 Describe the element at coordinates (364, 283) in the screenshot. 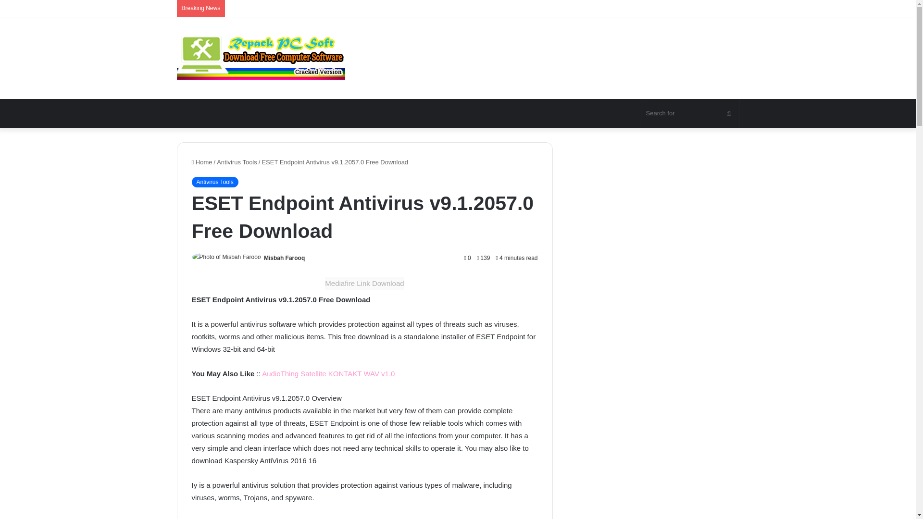

I see `Mediafire Link Download` at that location.